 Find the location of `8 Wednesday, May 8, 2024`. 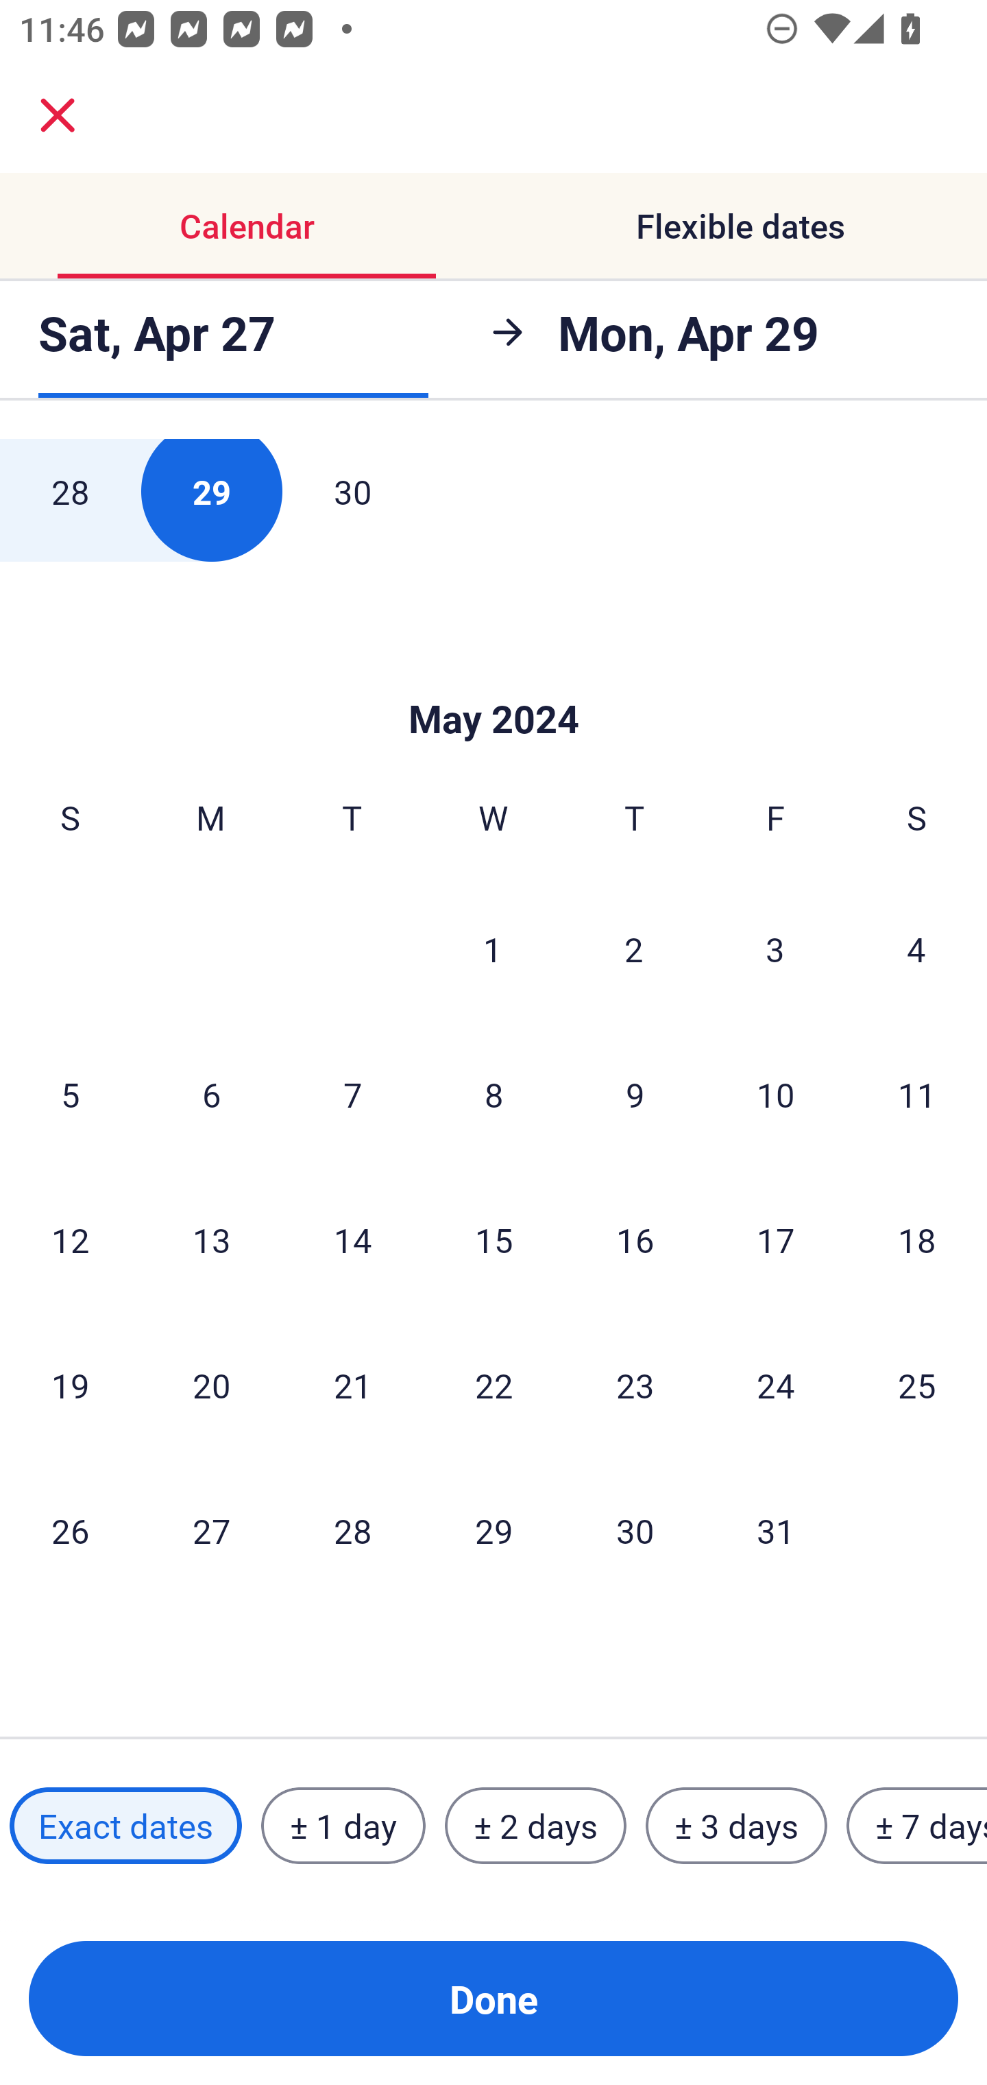

8 Wednesday, May 8, 2024 is located at coordinates (493, 1095).